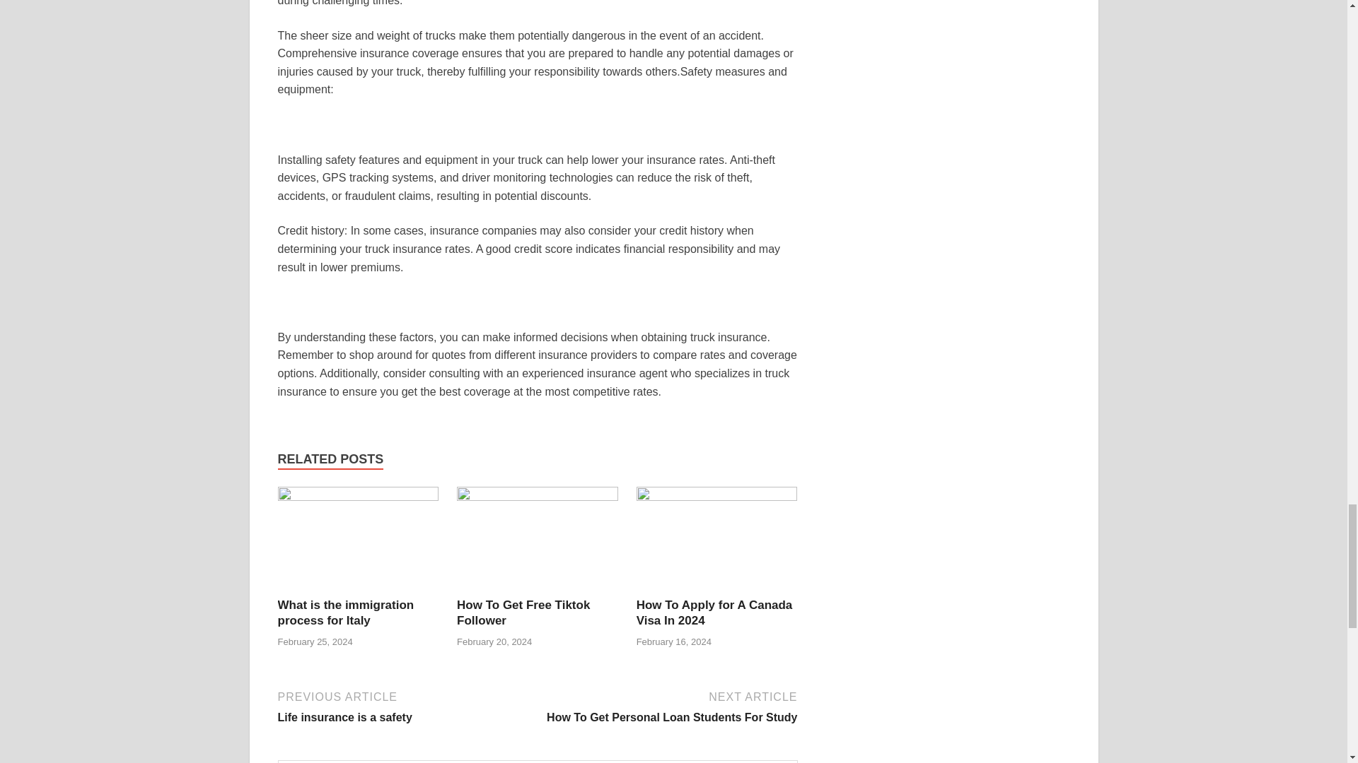 The width and height of the screenshot is (1358, 763). Describe the element at coordinates (358, 541) in the screenshot. I see `What is the immigration process for Italy` at that location.